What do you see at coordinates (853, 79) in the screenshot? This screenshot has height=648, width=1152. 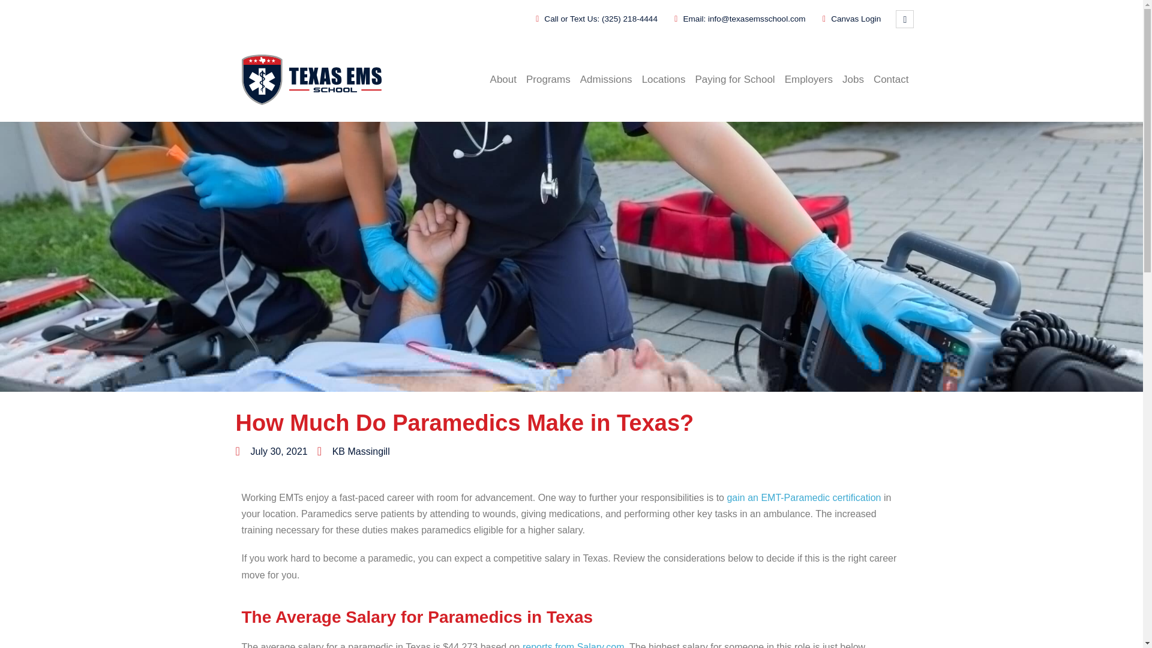 I see `Jobs` at bounding box center [853, 79].